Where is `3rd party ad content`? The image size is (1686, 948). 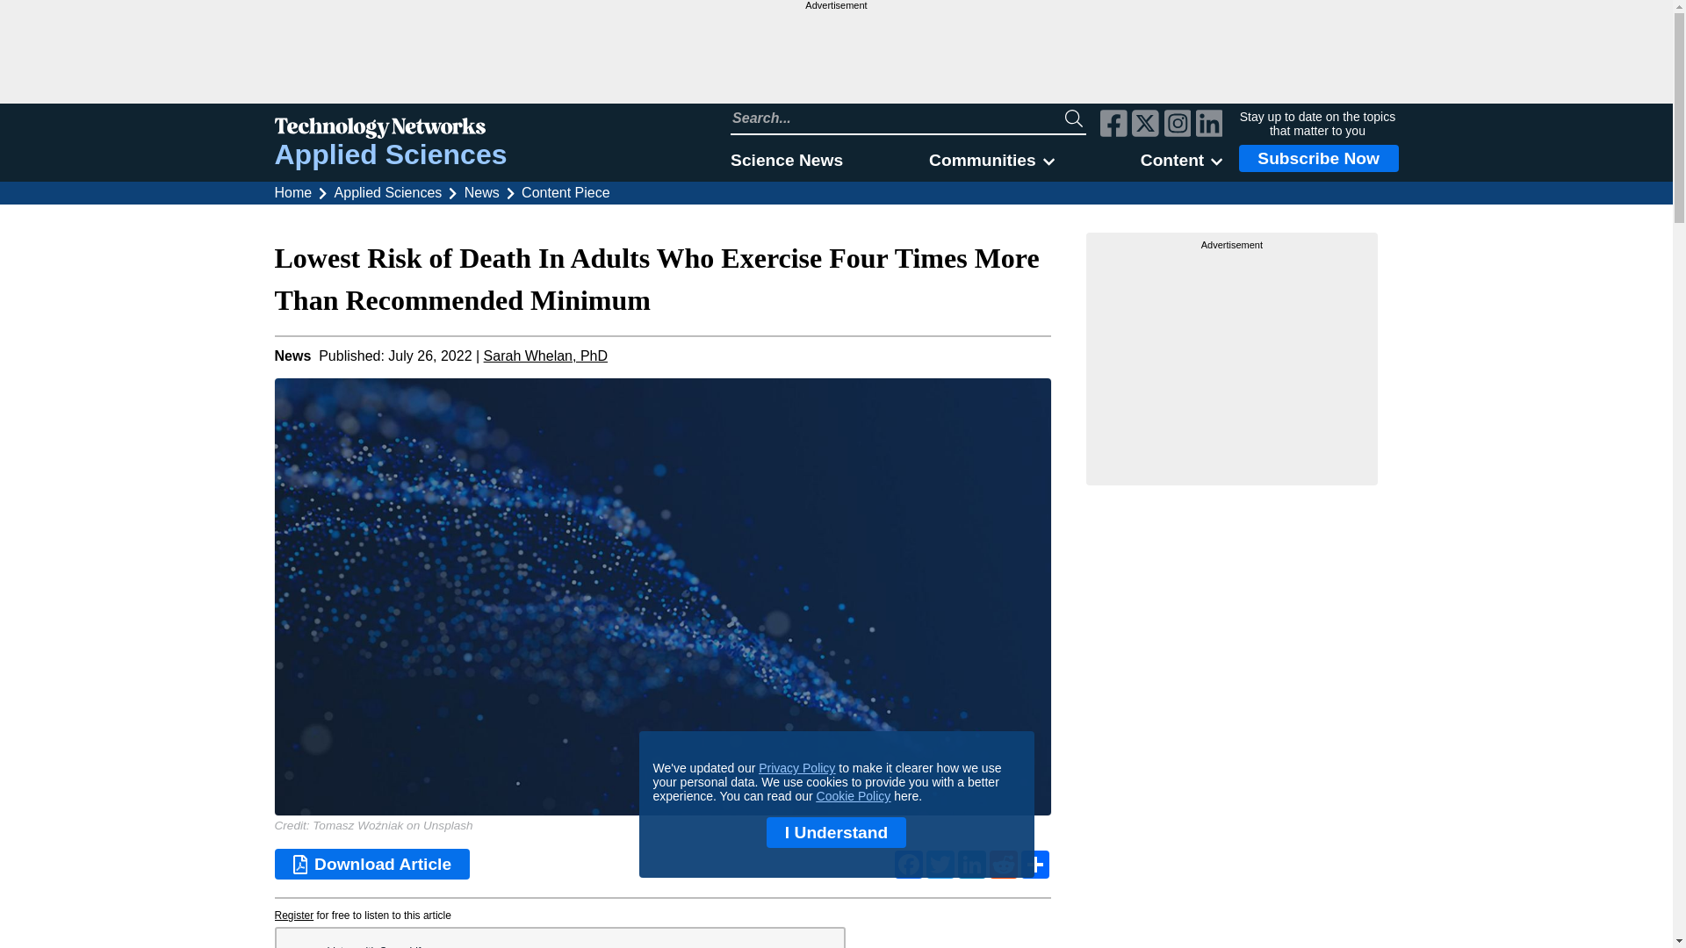 3rd party ad content is located at coordinates (1232, 362).